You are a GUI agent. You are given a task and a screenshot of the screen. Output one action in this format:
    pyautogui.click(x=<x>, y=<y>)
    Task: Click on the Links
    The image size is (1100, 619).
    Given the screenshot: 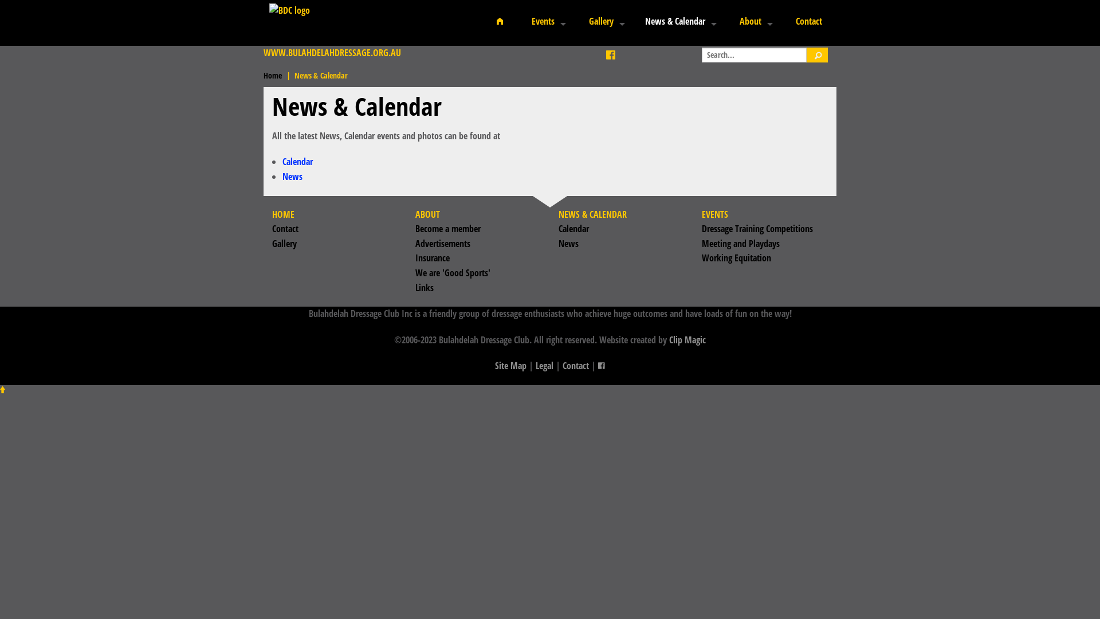 What is the action you would take?
    pyautogui.click(x=738, y=151)
    